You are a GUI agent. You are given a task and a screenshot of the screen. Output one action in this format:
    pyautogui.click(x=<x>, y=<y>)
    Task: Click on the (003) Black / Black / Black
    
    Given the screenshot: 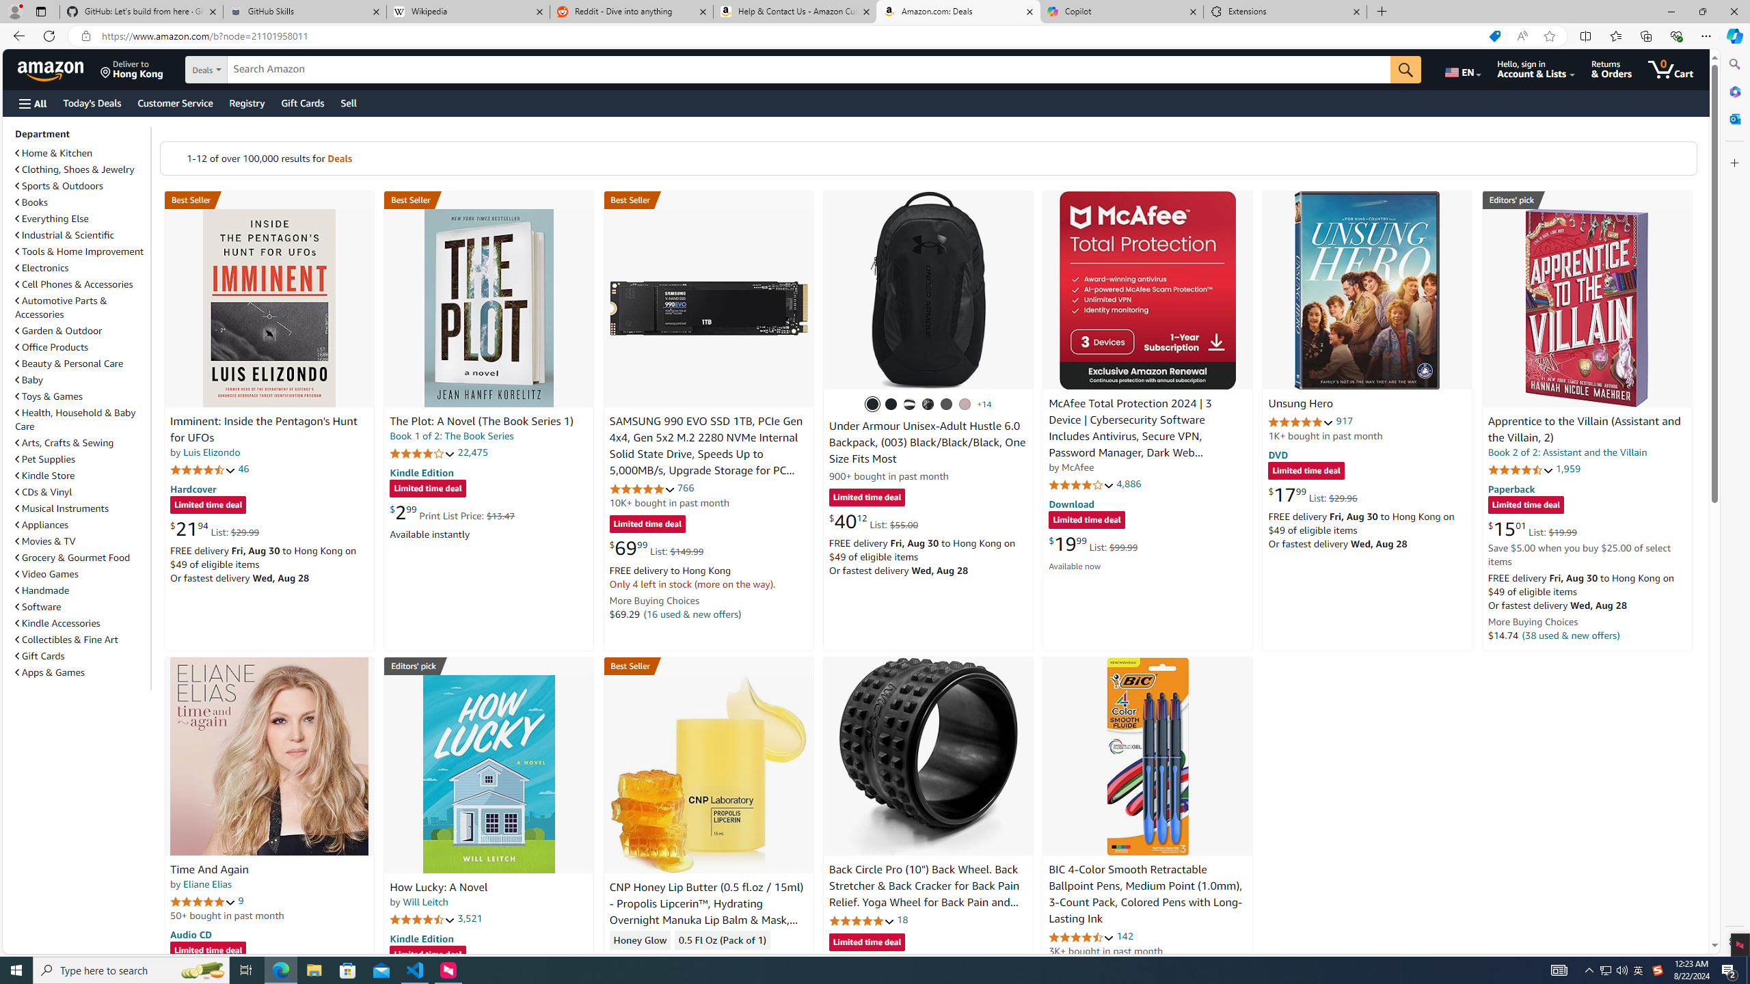 What is the action you would take?
    pyautogui.click(x=872, y=405)
    